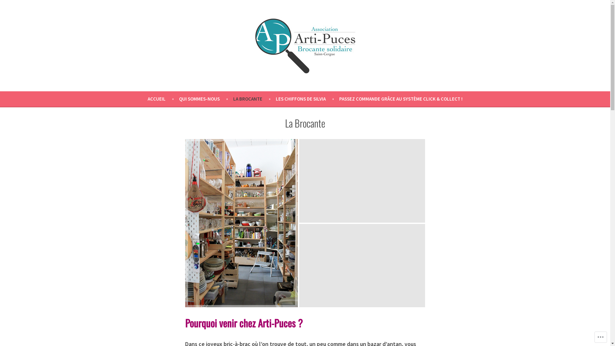 Image resolution: width=615 pixels, height=346 pixels. Describe the element at coordinates (163, 99) in the screenshot. I see `ACCUEIL` at that location.